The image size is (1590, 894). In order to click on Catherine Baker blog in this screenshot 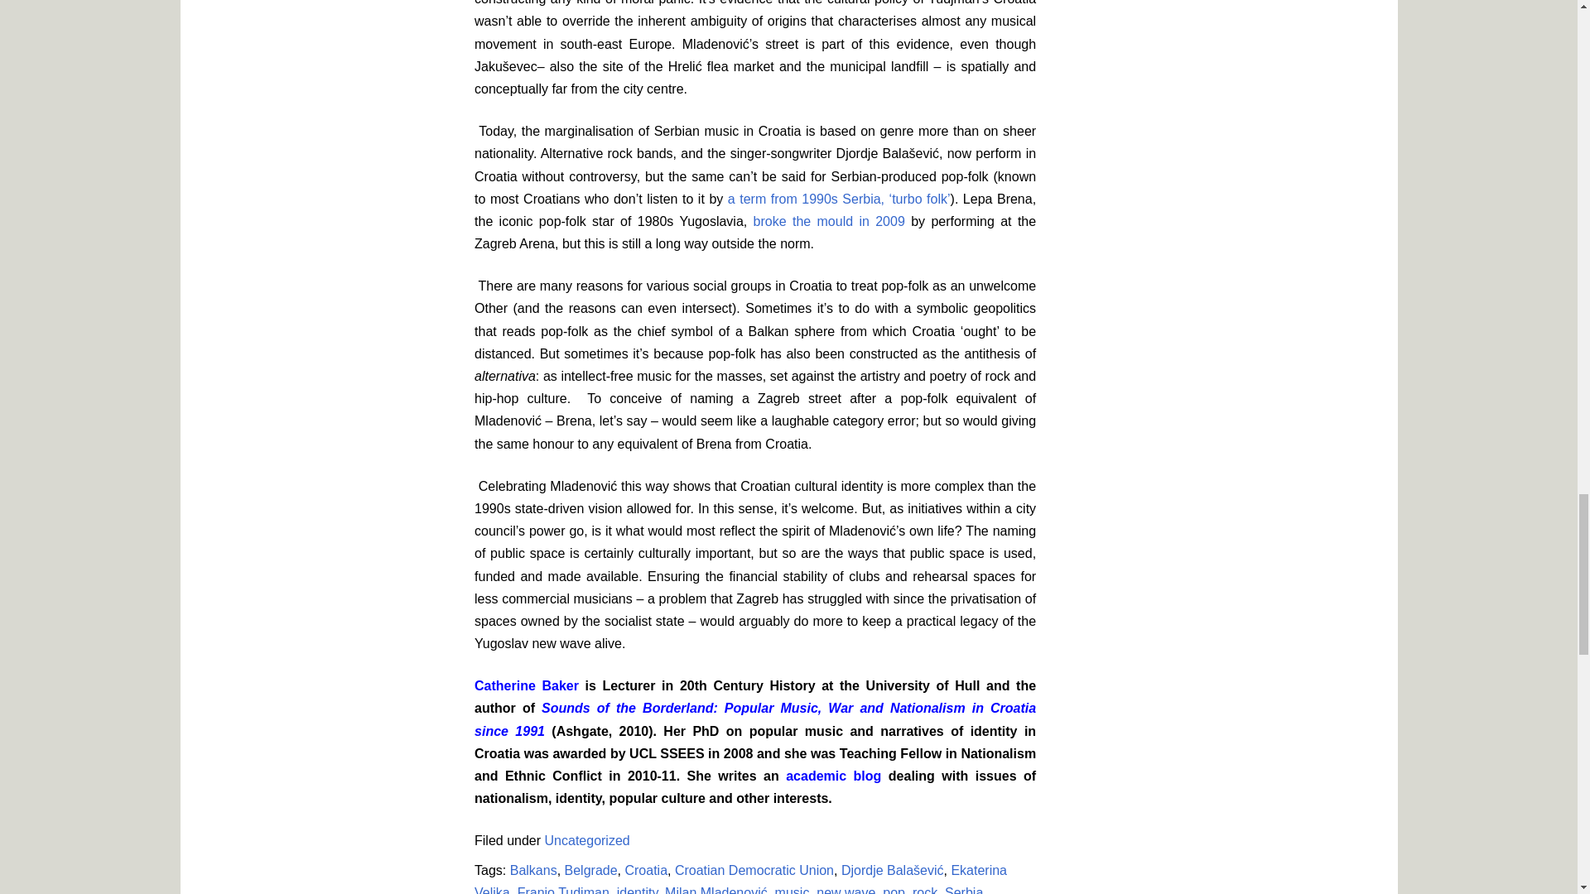, I will do `click(833, 776)`.